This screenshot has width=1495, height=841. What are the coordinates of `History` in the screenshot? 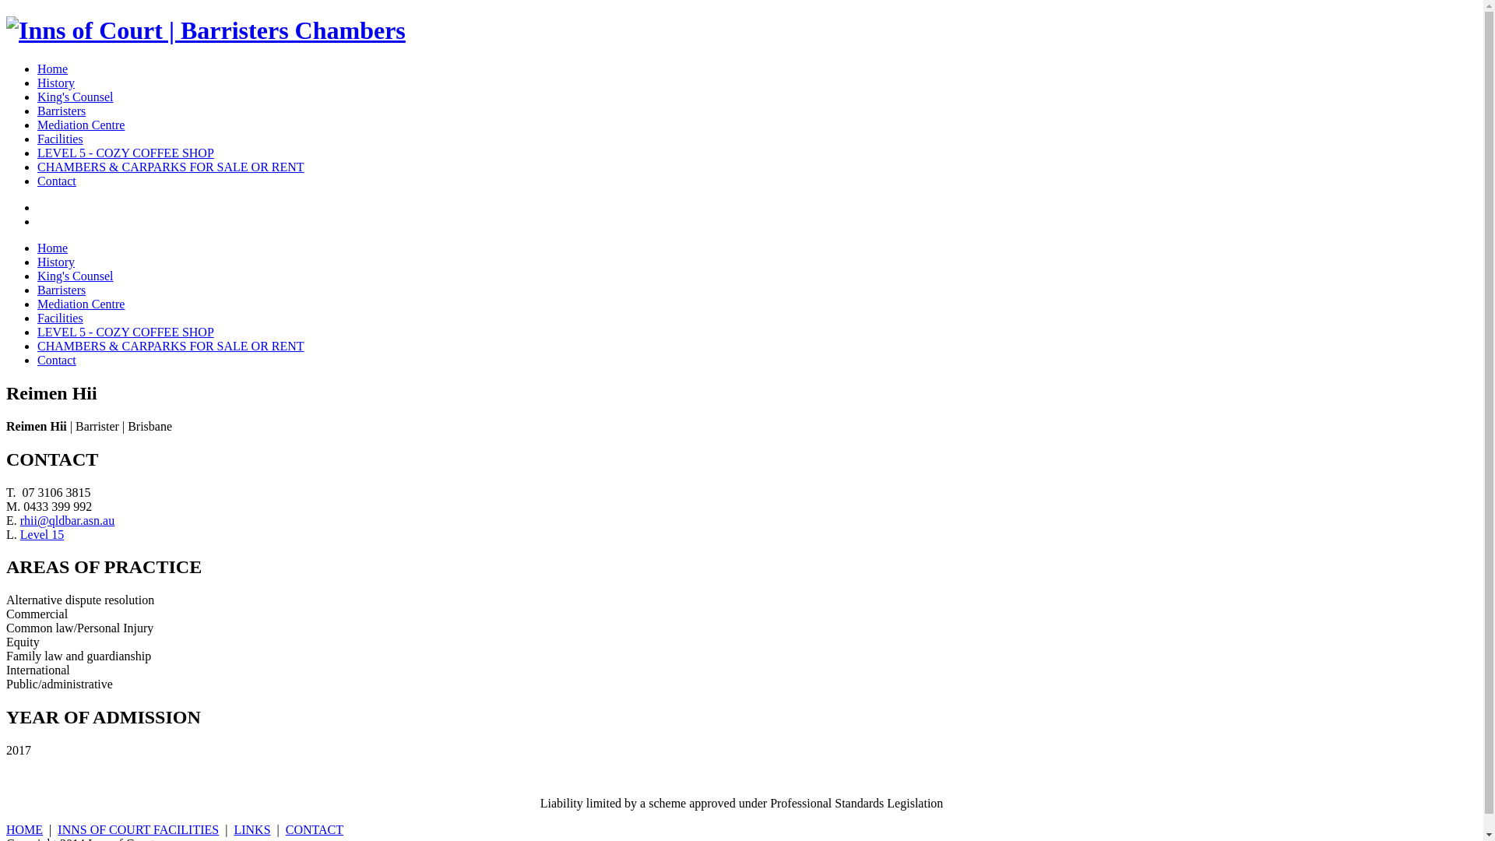 It's located at (56, 83).